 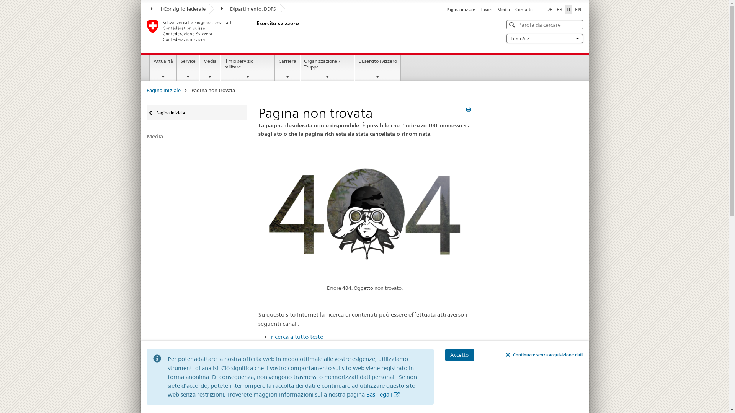 What do you see at coordinates (178, 9) in the screenshot?
I see `Il Consiglio federale` at bounding box center [178, 9].